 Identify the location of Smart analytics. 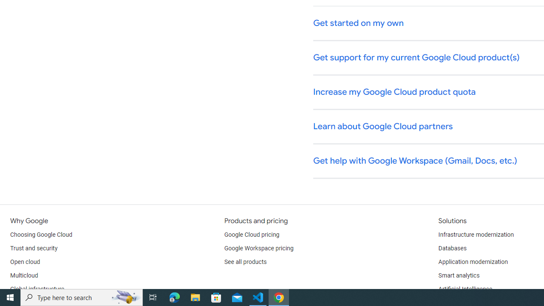
(459, 275).